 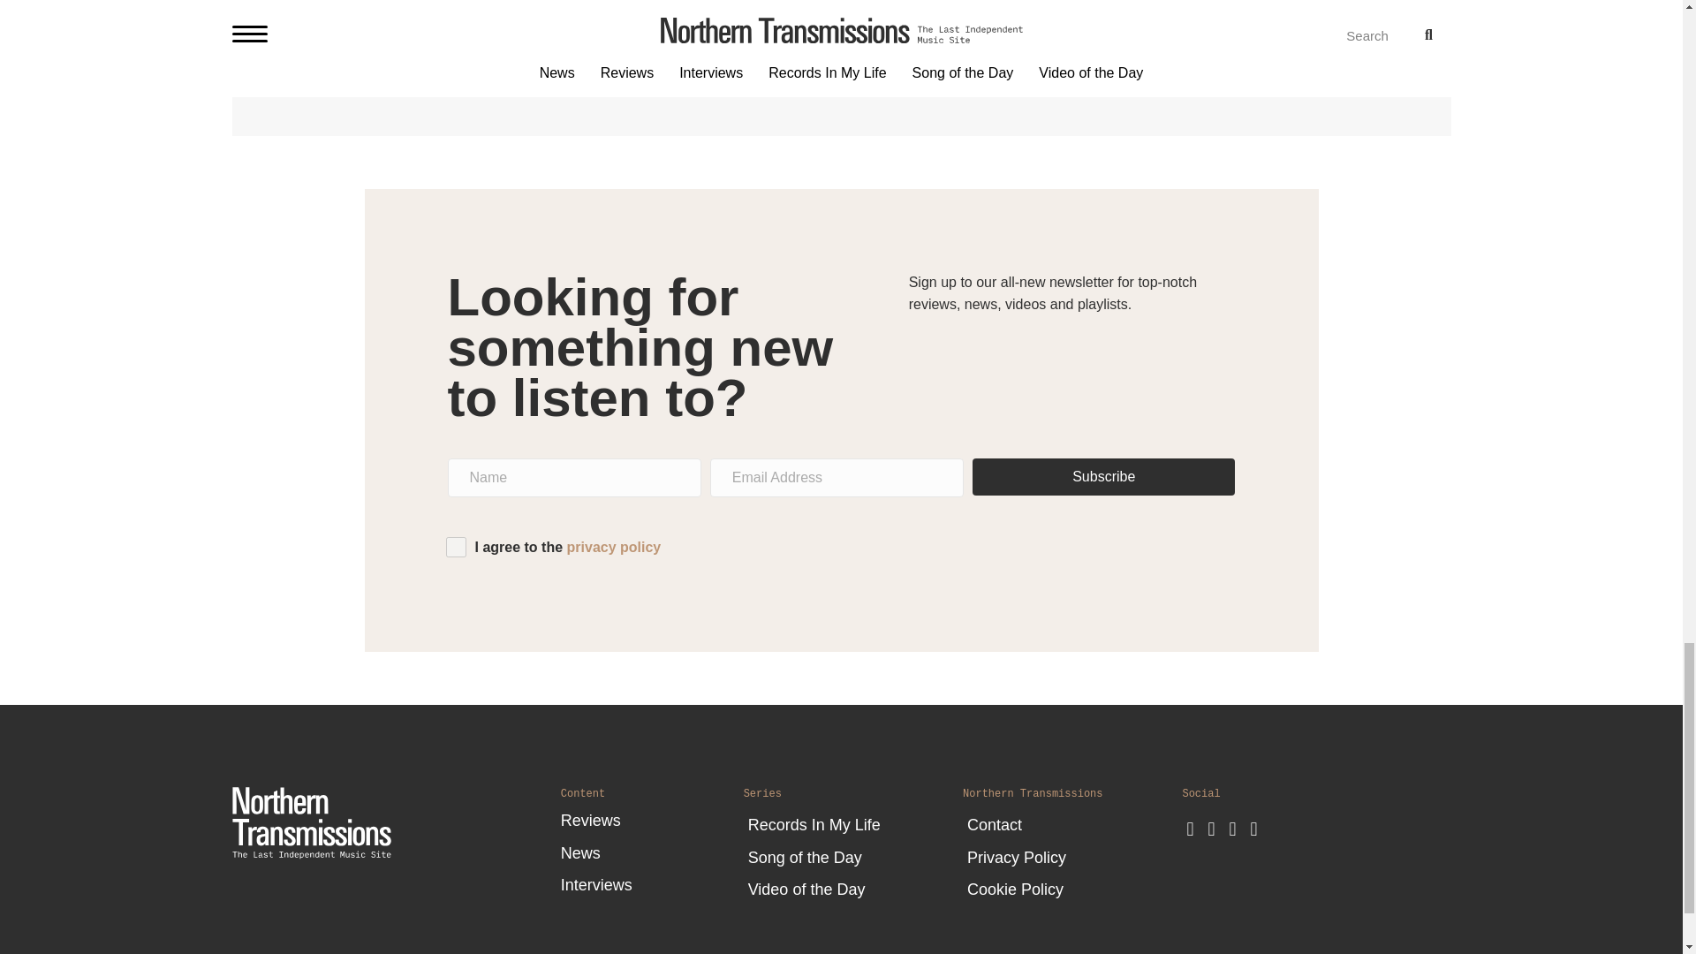 What do you see at coordinates (454, 547) in the screenshot?
I see `1` at bounding box center [454, 547].